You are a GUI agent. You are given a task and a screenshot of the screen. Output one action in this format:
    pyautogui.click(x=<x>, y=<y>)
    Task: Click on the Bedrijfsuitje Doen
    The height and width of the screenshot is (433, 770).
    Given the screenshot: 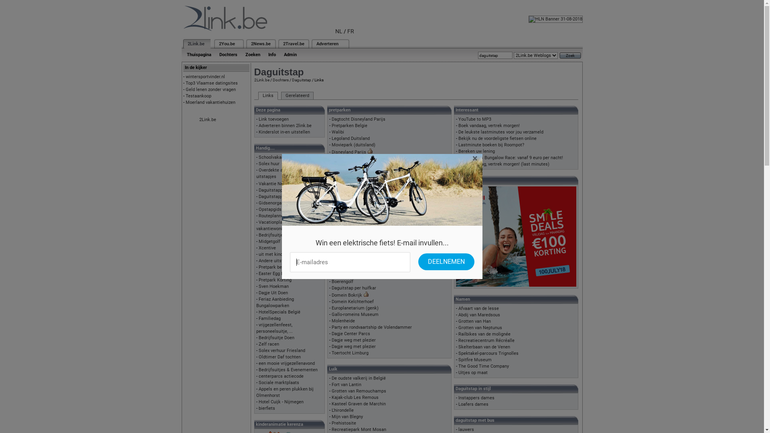 What is the action you would take?
    pyautogui.click(x=276, y=338)
    